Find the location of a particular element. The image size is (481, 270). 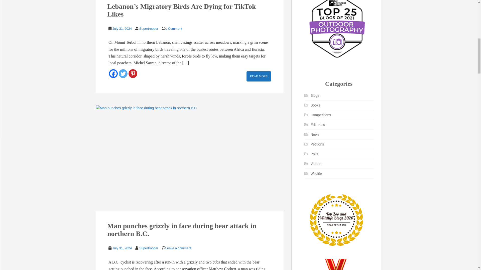

July 31, 2024 is located at coordinates (122, 248).